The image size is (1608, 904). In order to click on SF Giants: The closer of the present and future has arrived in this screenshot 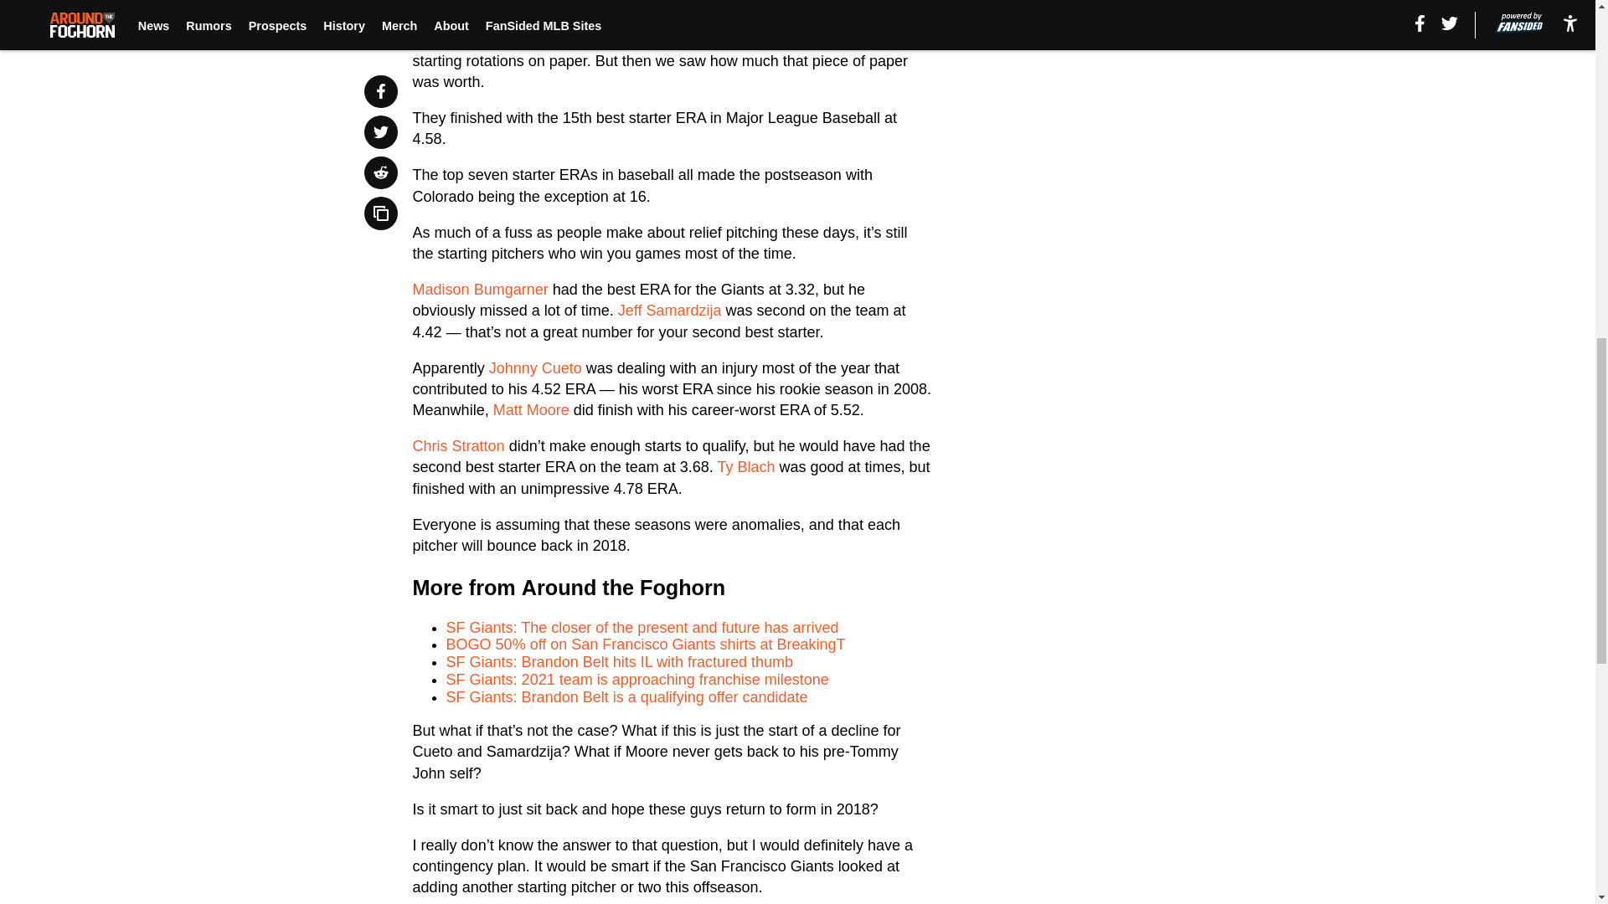, I will do `click(643, 628)`.